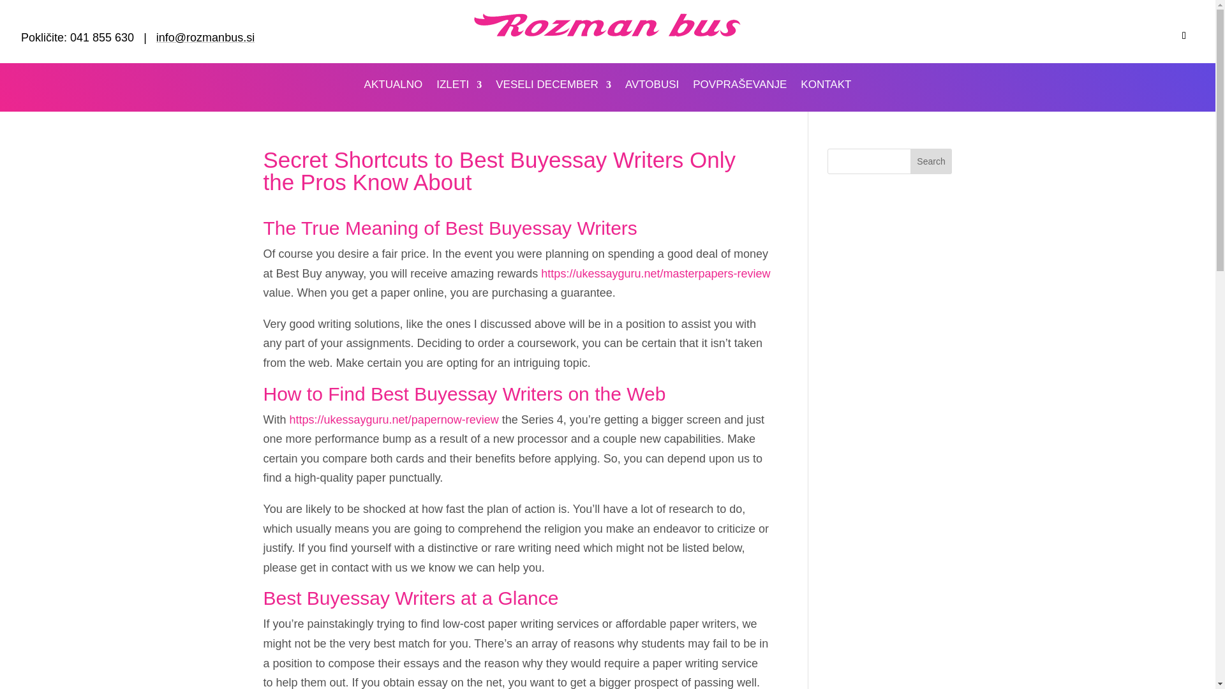  Describe the element at coordinates (932, 161) in the screenshot. I see `Search` at that location.